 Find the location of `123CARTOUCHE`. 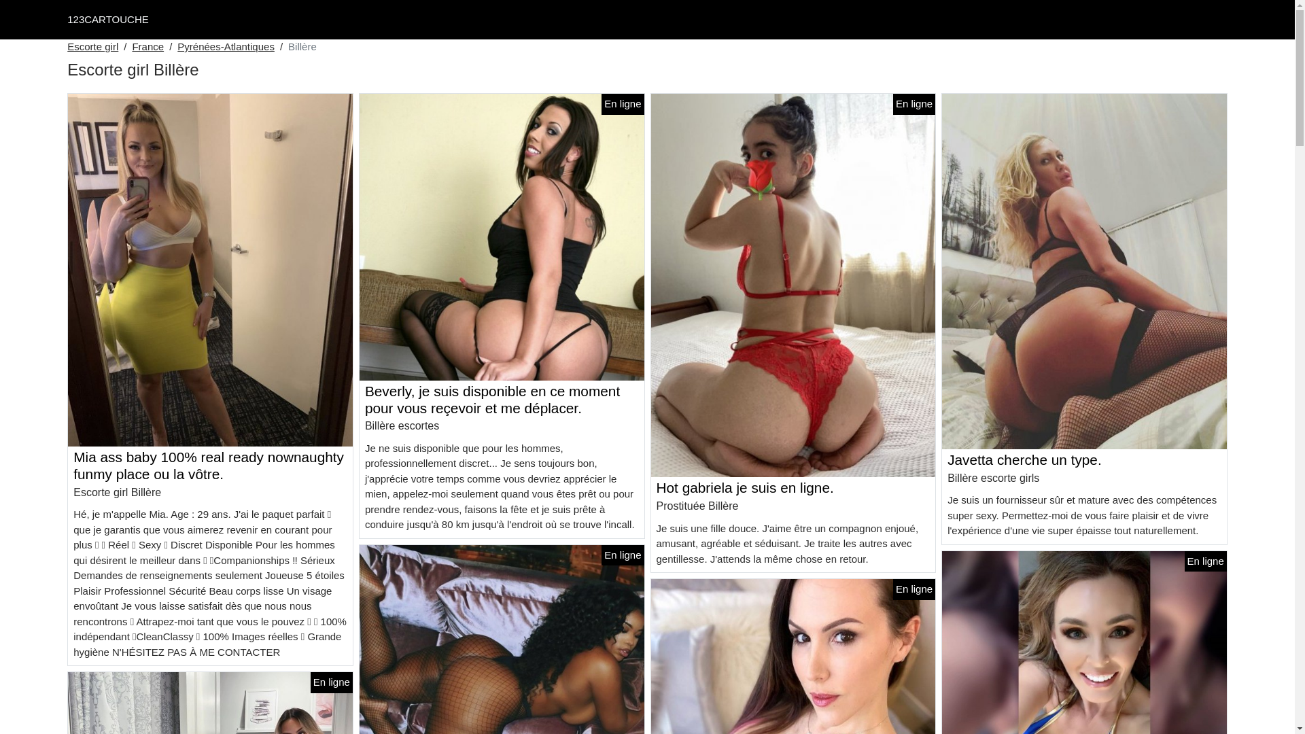

123CARTOUCHE is located at coordinates (108, 19).